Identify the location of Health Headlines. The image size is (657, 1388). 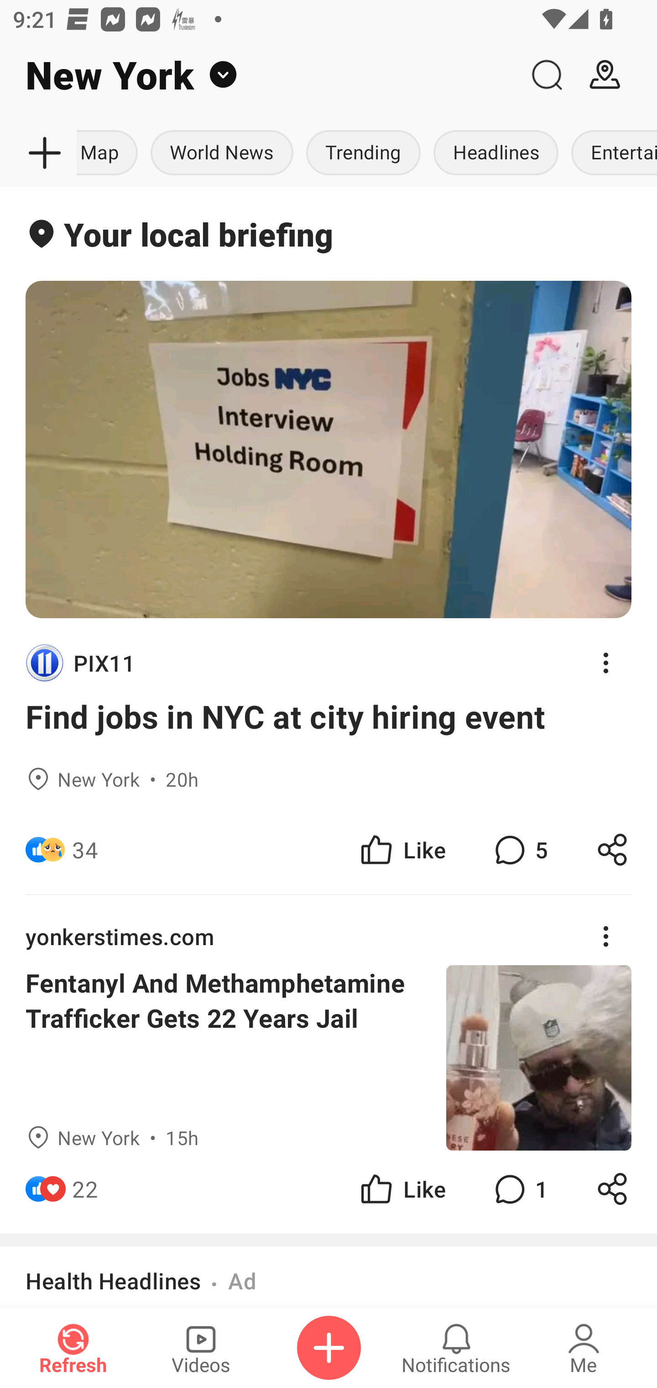
(113, 1281).